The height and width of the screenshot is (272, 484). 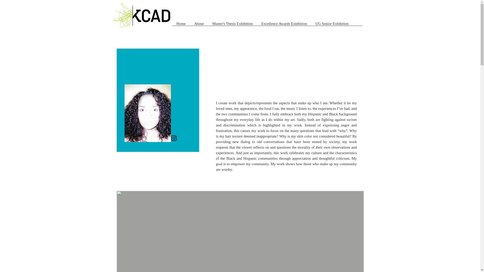 I want to click on Home, so click(x=180, y=25).